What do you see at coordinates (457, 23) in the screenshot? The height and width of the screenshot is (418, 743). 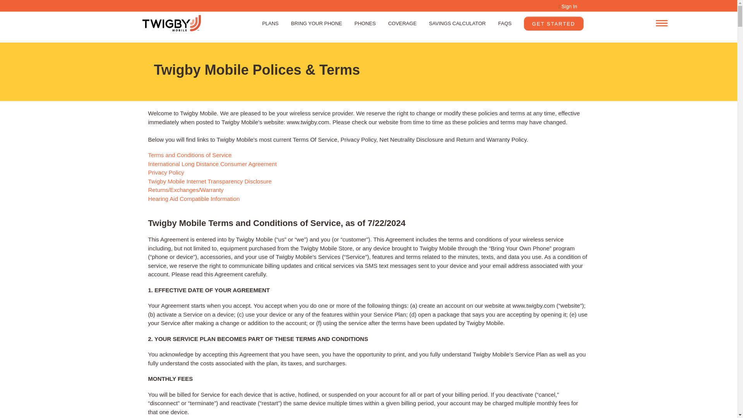 I see `SAVINGS CALCULATOR` at bounding box center [457, 23].